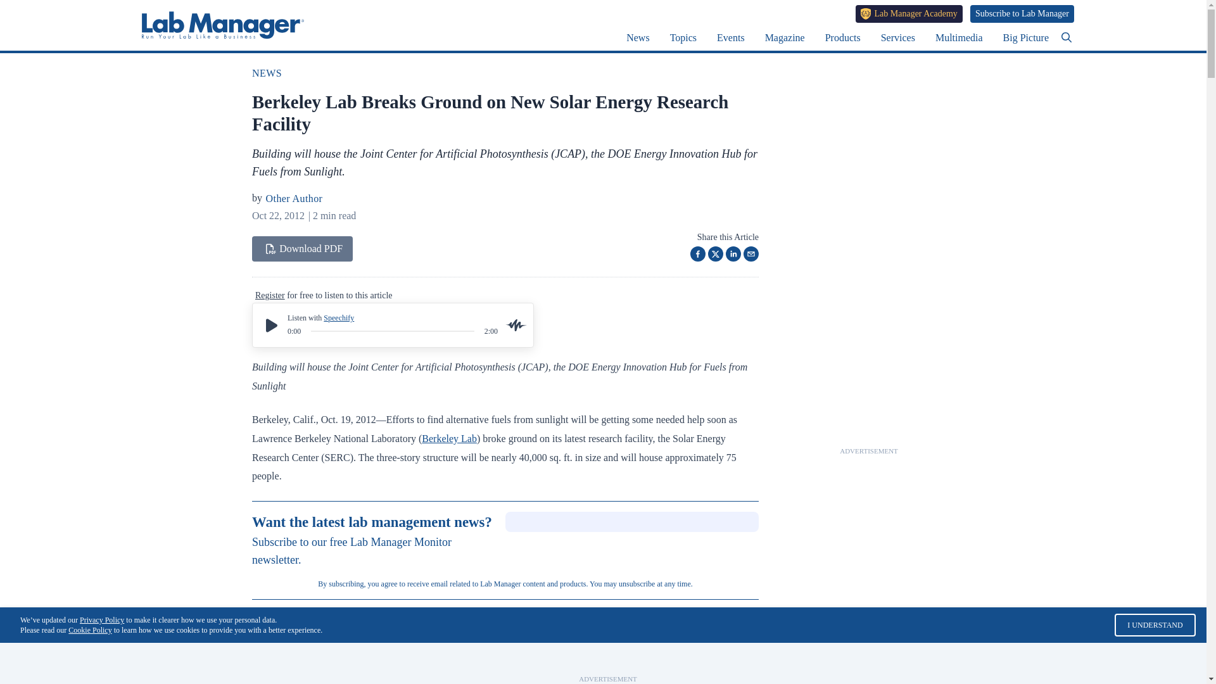  Describe the element at coordinates (909, 13) in the screenshot. I see `Lab Manager Academy` at that location.